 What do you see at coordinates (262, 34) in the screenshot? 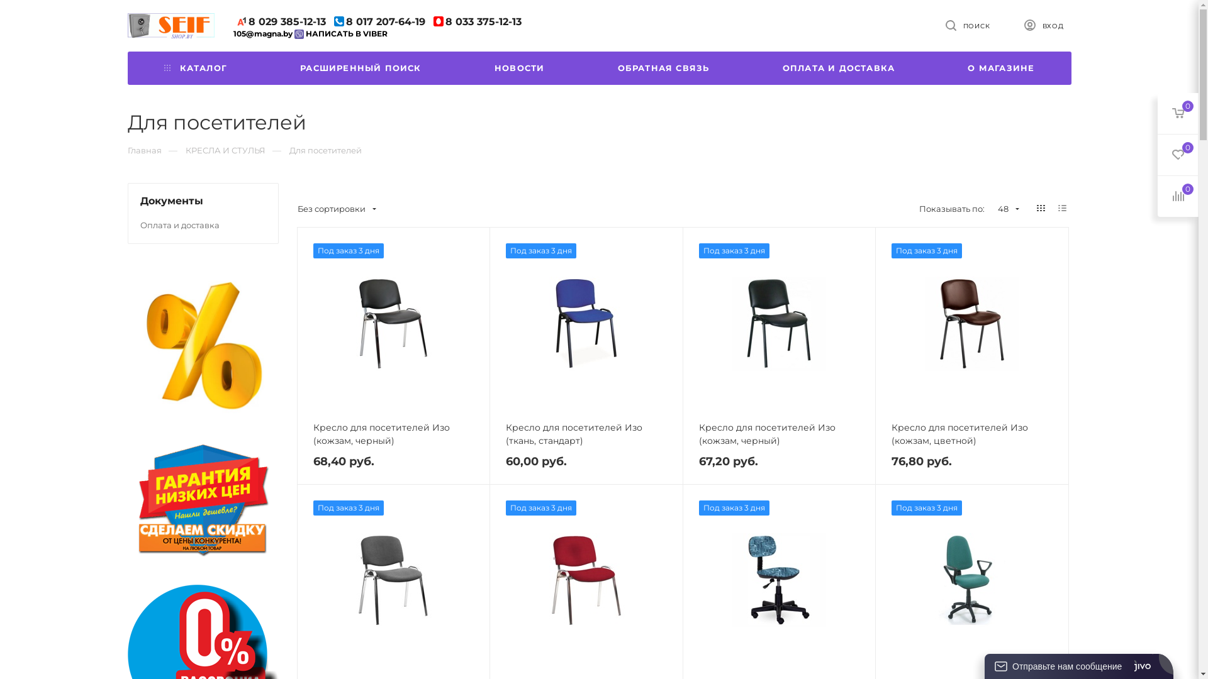
I see `105@magna.by` at bounding box center [262, 34].